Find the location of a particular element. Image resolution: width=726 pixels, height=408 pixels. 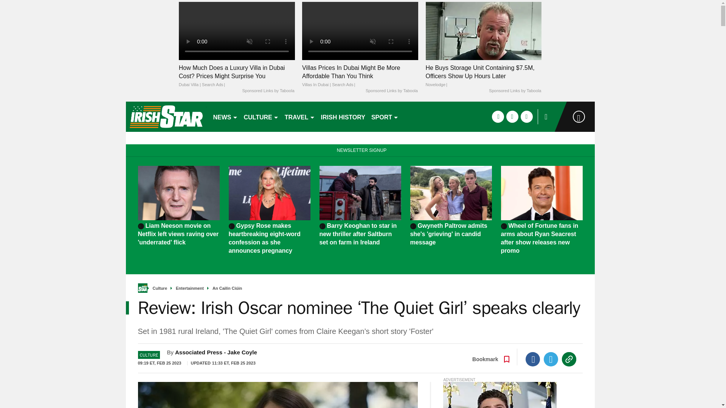

twitter is located at coordinates (512, 116).